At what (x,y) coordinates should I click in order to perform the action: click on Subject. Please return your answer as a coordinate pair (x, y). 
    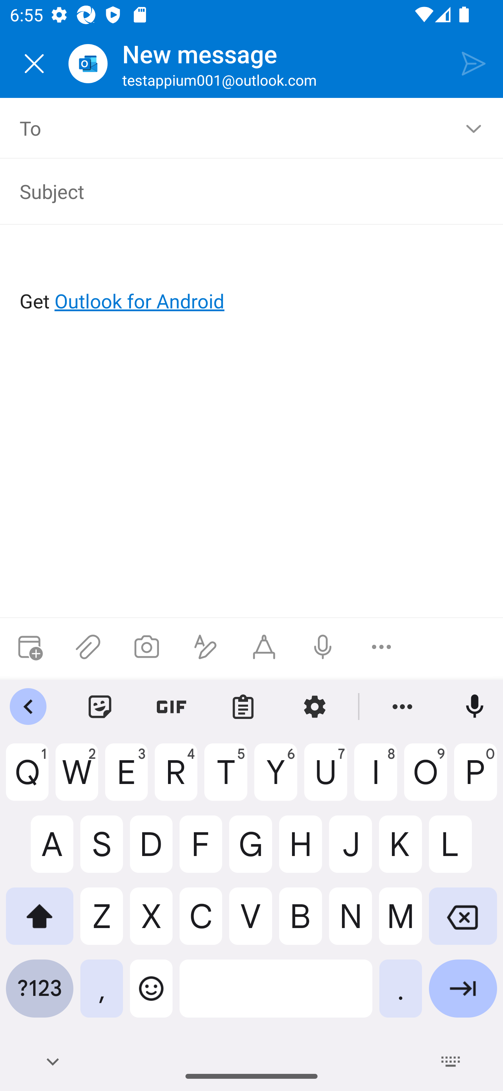
    Looking at the image, I should click on (242, 191).